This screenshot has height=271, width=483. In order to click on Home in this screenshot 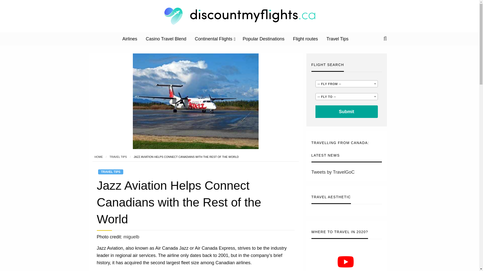, I will do `click(99, 157)`.